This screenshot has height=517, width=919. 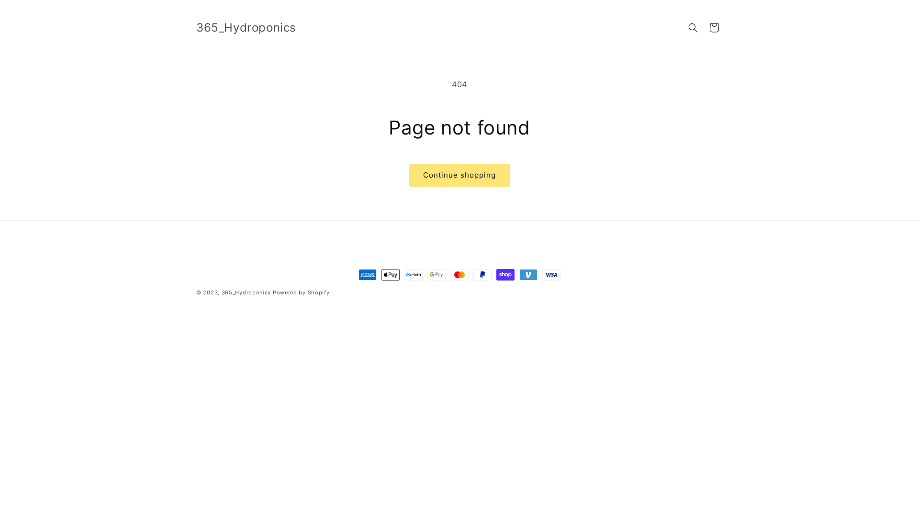 I want to click on Cart, so click(x=714, y=28).